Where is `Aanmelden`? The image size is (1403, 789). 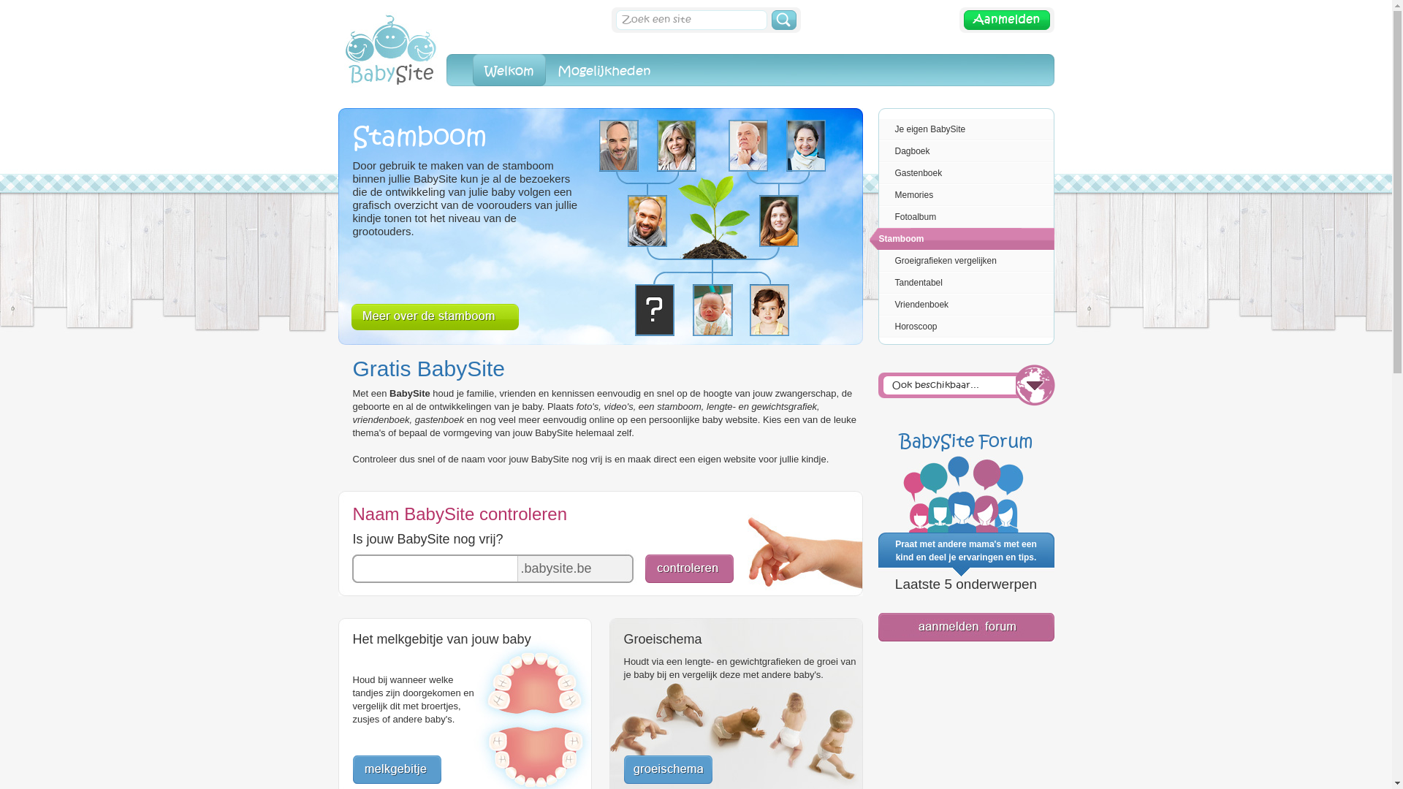
Aanmelden is located at coordinates (1006, 30).